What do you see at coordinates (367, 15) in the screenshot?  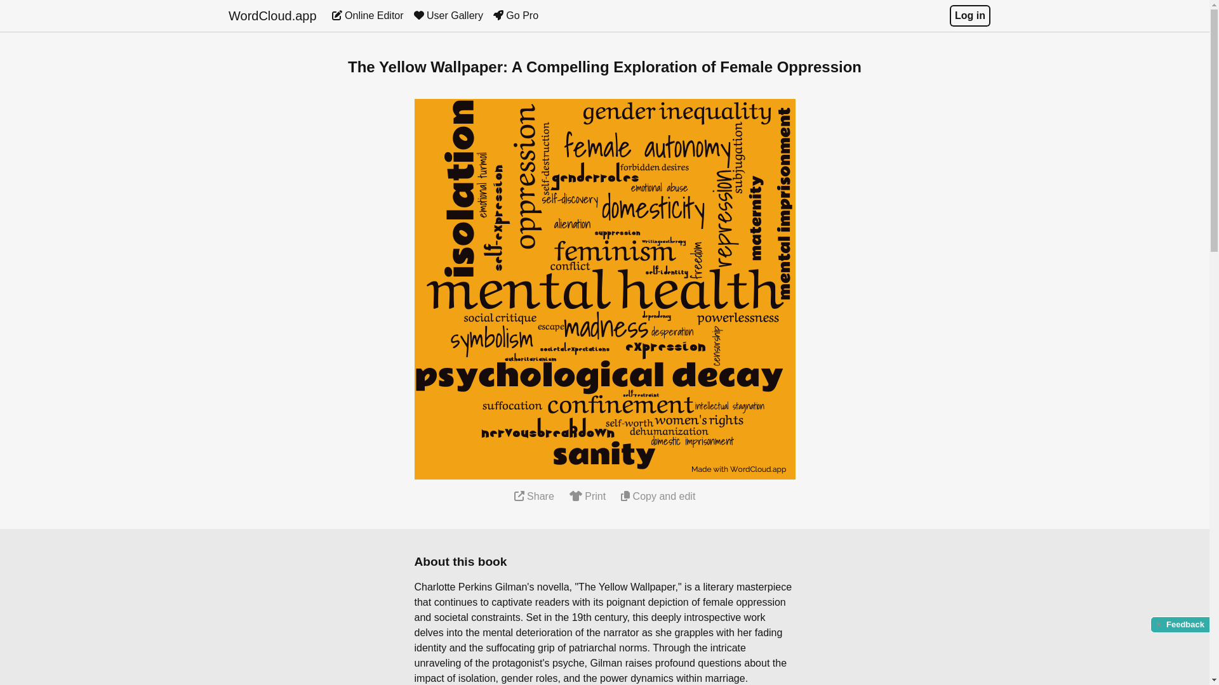 I see `Online Editor` at bounding box center [367, 15].